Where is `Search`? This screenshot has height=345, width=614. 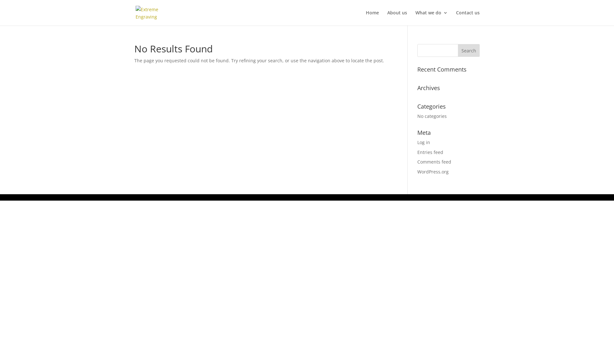
Search is located at coordinates (469, 50).